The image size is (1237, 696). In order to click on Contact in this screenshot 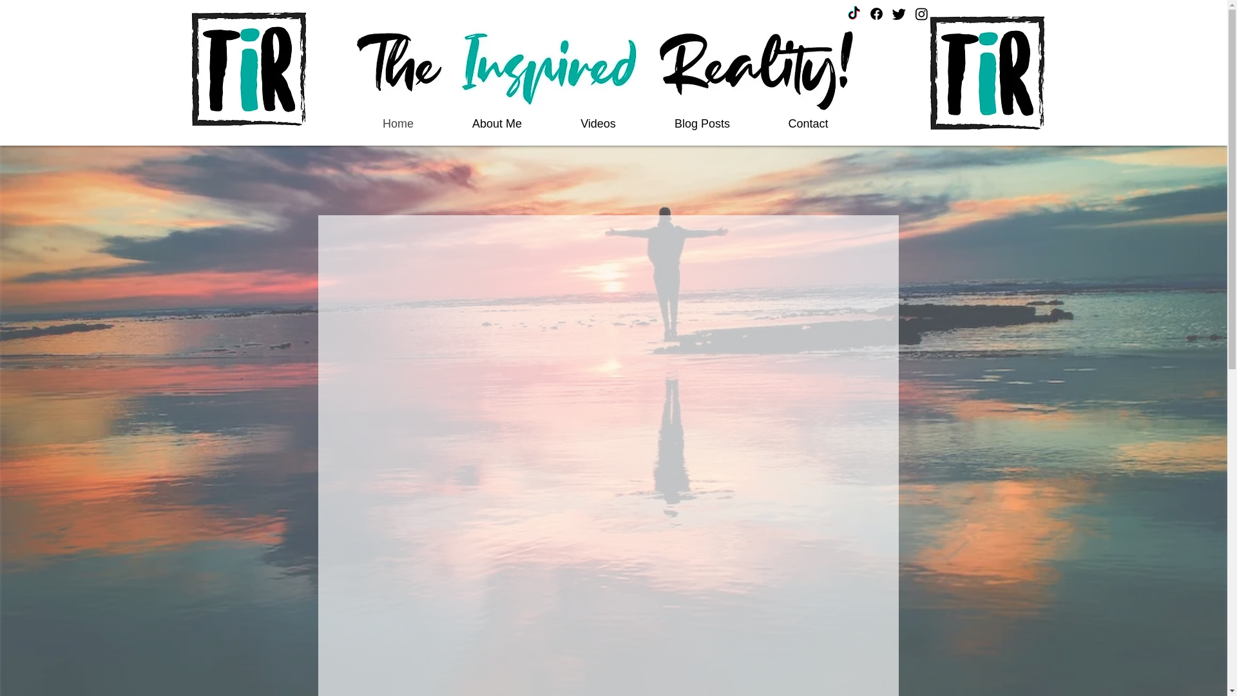, I will do `click(808, 123)`.